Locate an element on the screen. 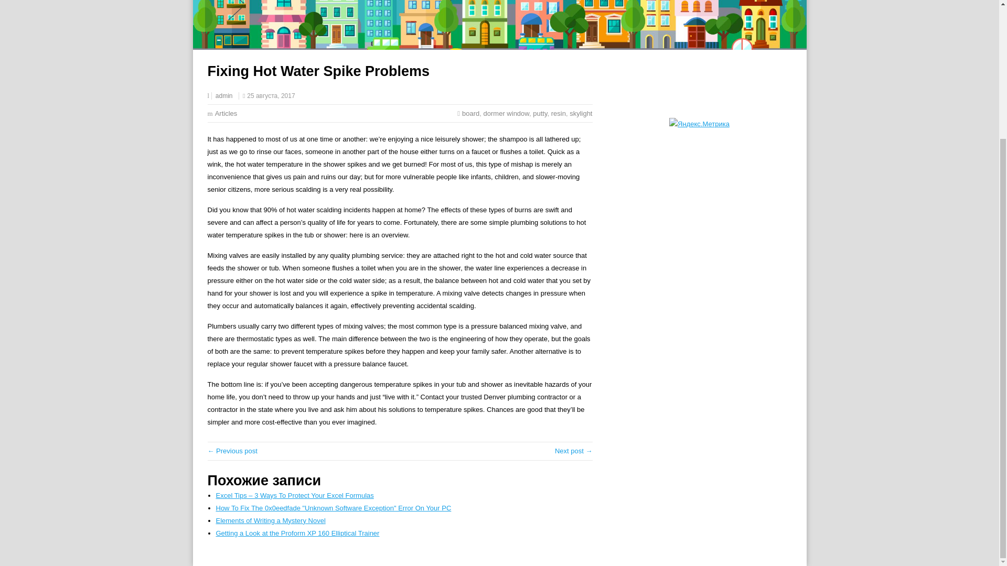 The width and height of the screenshot is (1007, 566). dormer window is located at coordinates (506, 113).